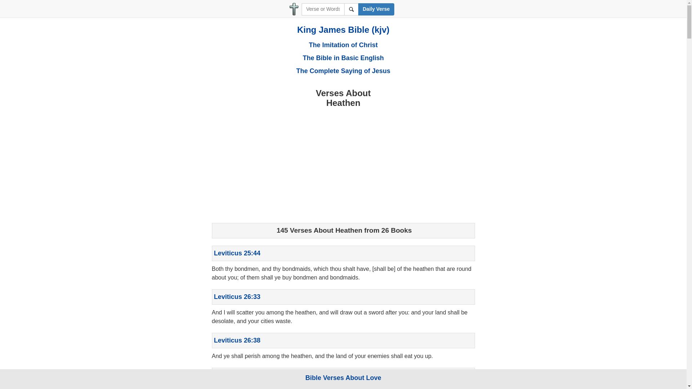 The width and height of the screenshot is (692, 389). Describe the element at coordinates (343, 164) in the screenshot. I see `Advertisement` at that location.